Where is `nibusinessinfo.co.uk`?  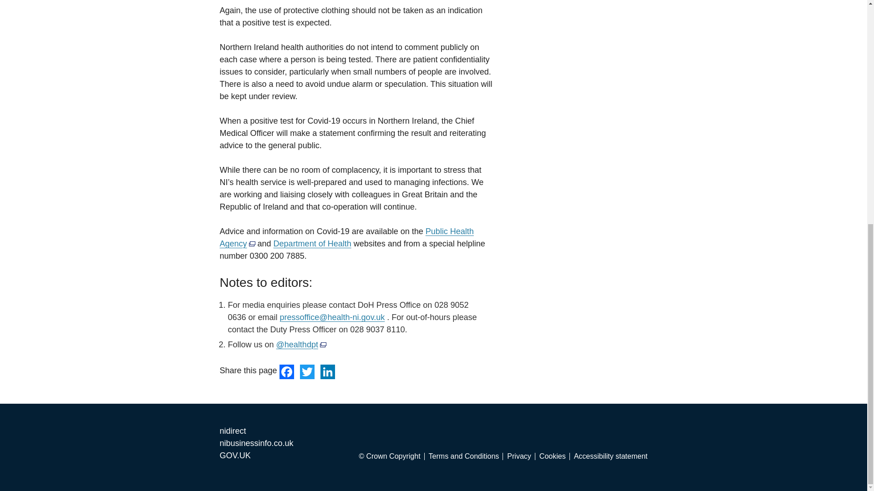 nibusinessinfo.co.uk is located at coordinates (256, 443).